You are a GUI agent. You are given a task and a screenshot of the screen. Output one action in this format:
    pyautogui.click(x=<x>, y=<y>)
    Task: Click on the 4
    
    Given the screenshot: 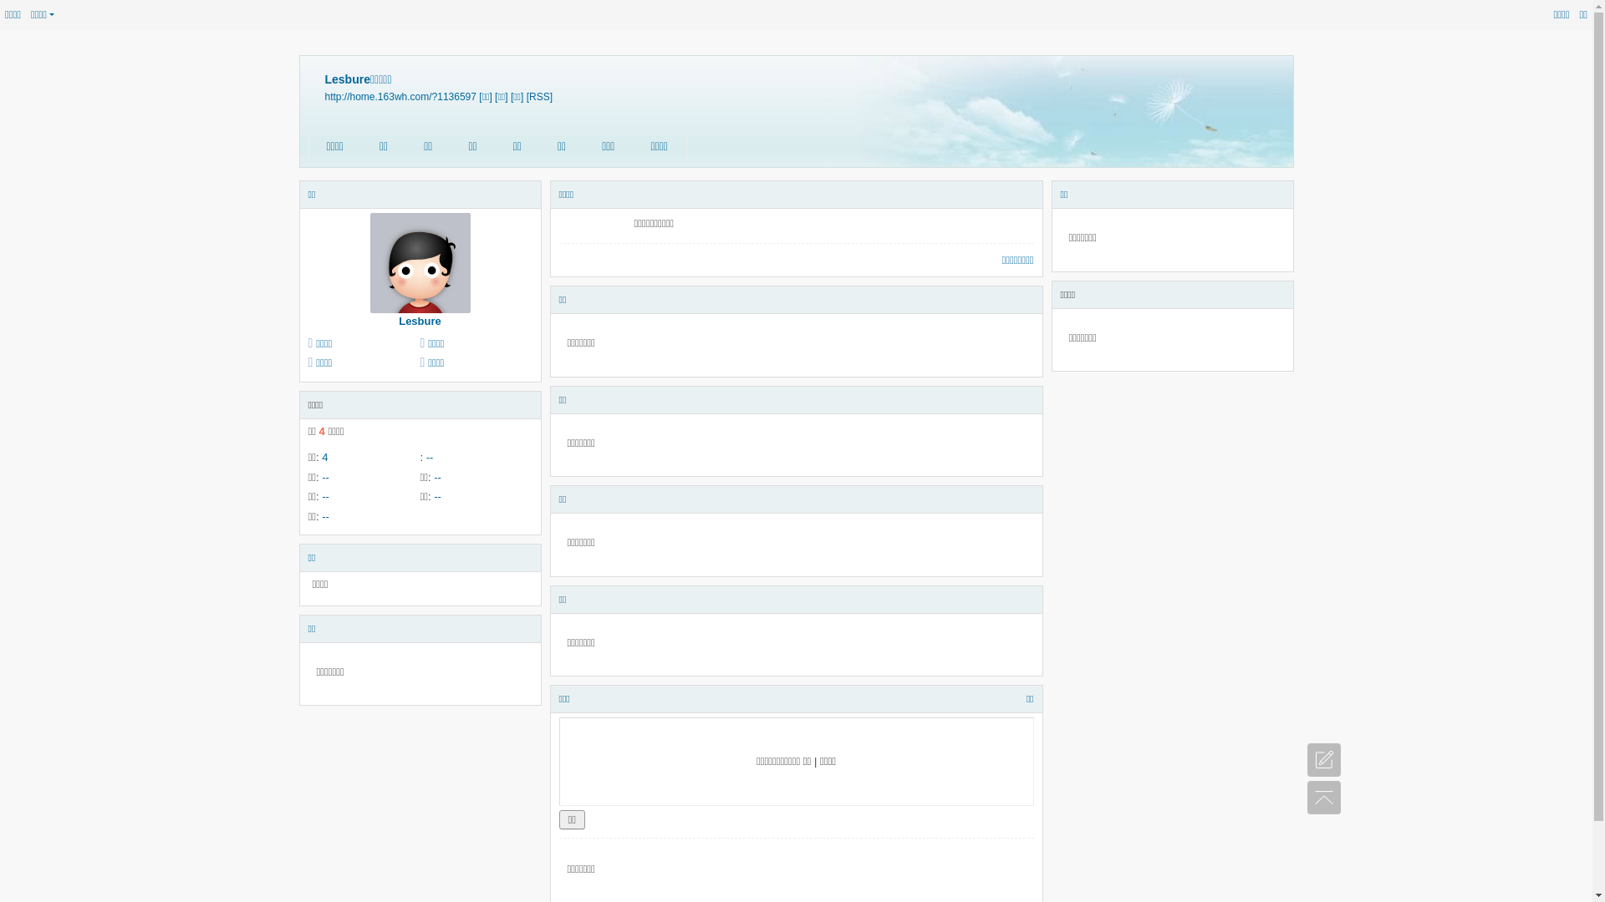 What is the action you would take?
    pyautogui.click(x=324, y=458)
    